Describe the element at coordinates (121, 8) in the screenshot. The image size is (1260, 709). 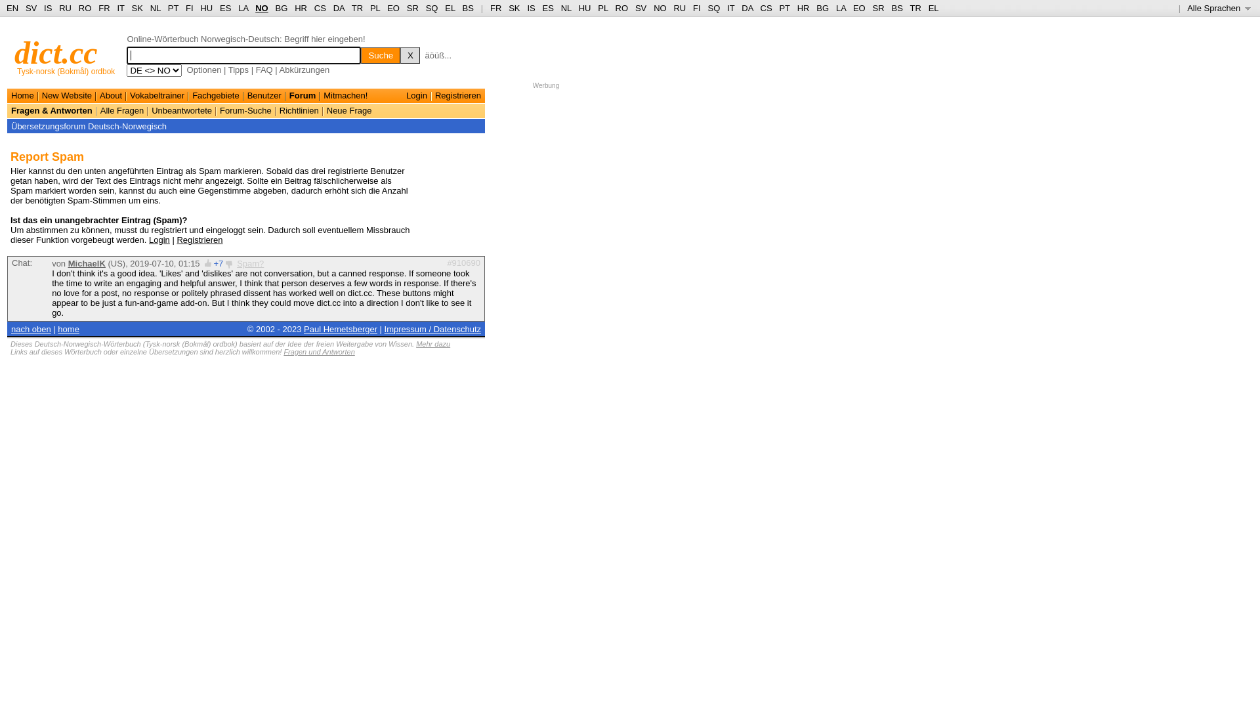
I see `IT` at that location.